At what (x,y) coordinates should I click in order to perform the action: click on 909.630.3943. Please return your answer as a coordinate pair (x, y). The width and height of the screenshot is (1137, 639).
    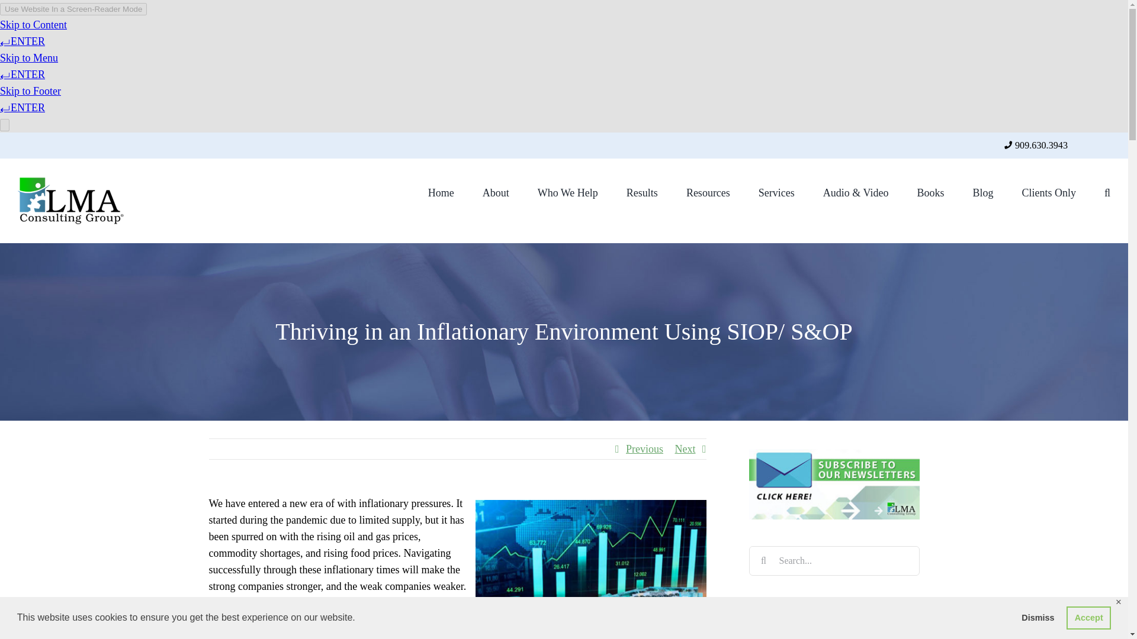
    Looking at the image, I should click on (1041, 145).